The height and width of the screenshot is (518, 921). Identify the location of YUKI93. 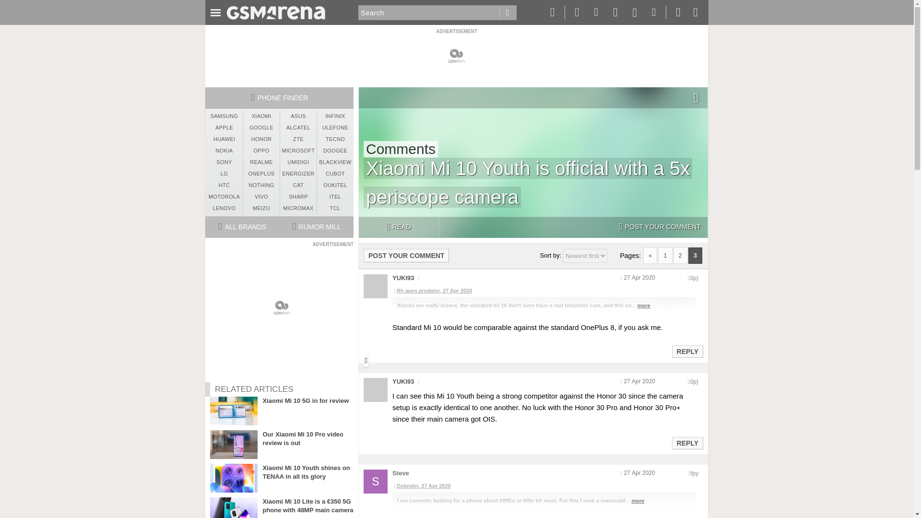
(403, 278).